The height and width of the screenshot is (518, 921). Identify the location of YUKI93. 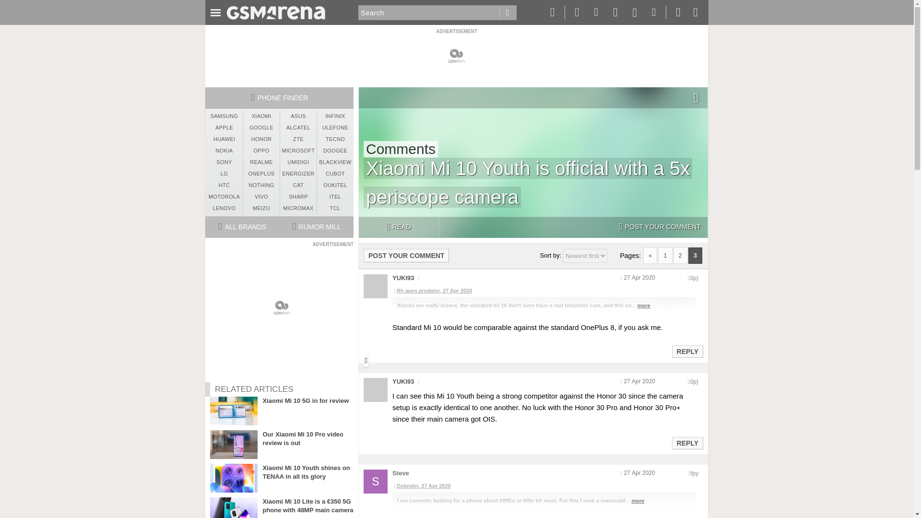
(403, 278).